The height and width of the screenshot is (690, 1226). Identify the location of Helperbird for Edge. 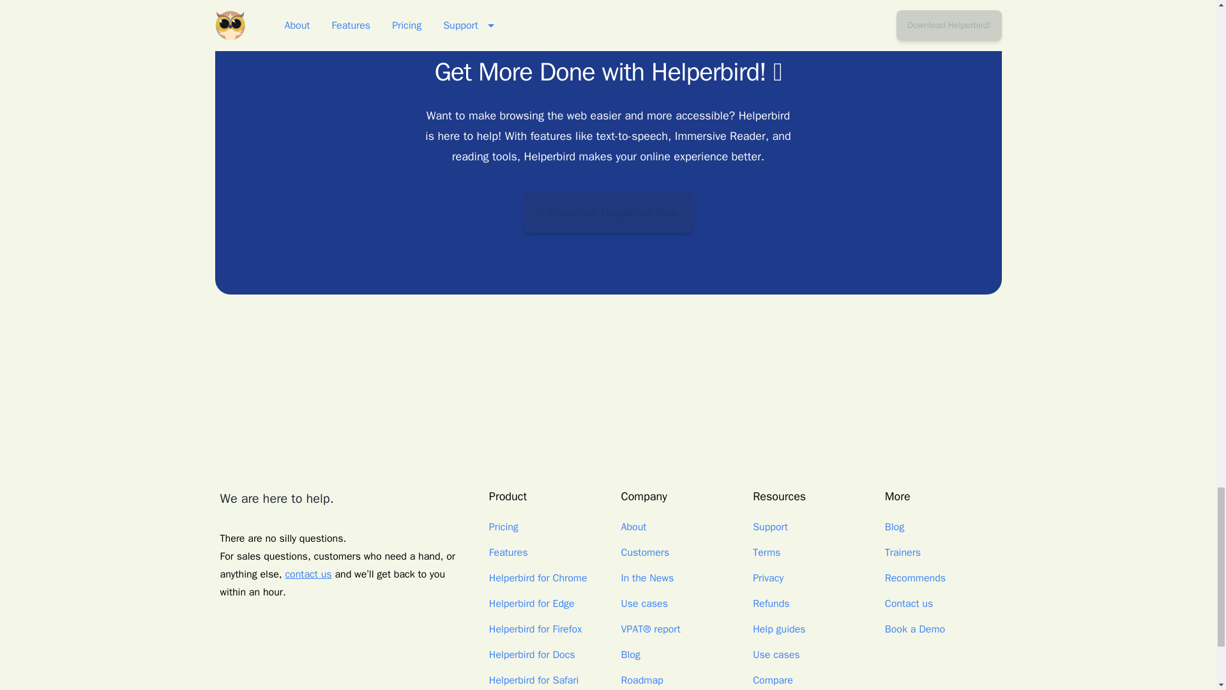
(532, 603).